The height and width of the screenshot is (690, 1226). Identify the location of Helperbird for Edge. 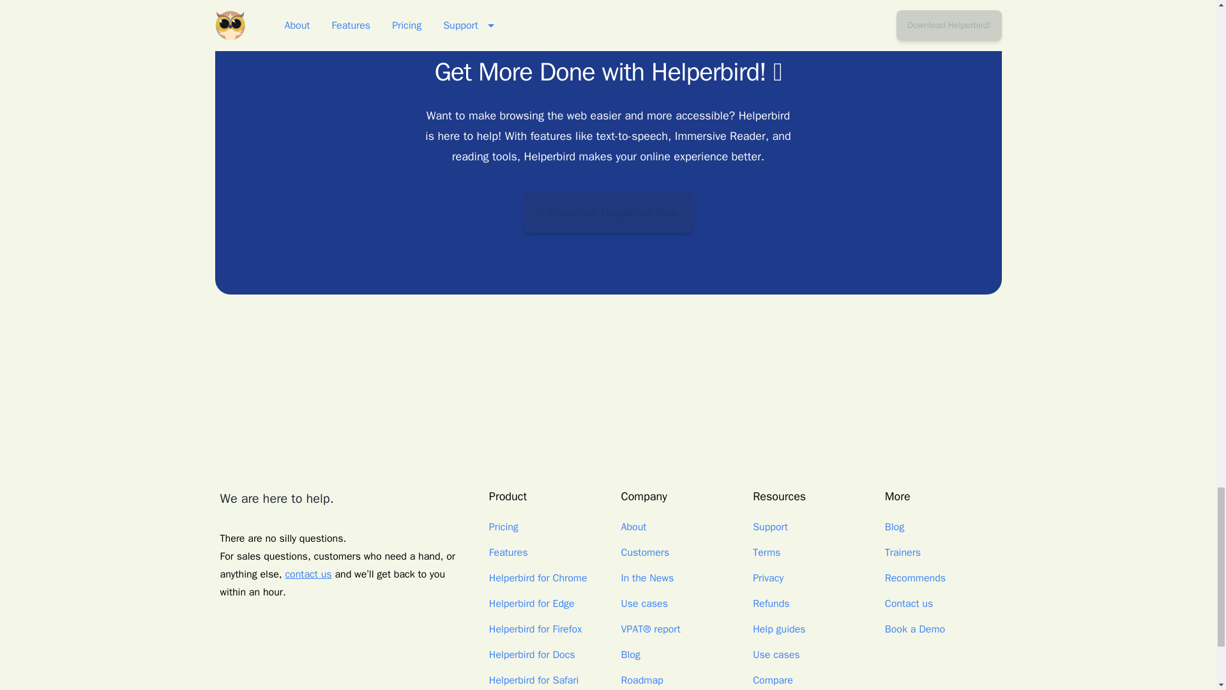
(532, 603).